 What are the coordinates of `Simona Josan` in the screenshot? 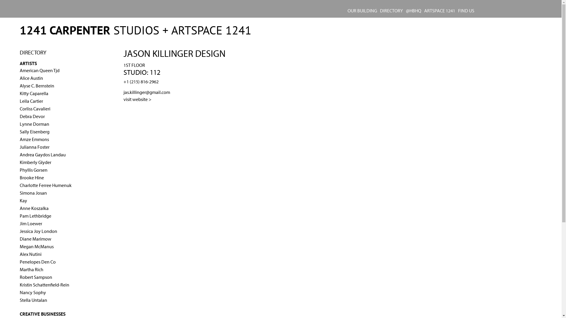 It's located at (33, 193).